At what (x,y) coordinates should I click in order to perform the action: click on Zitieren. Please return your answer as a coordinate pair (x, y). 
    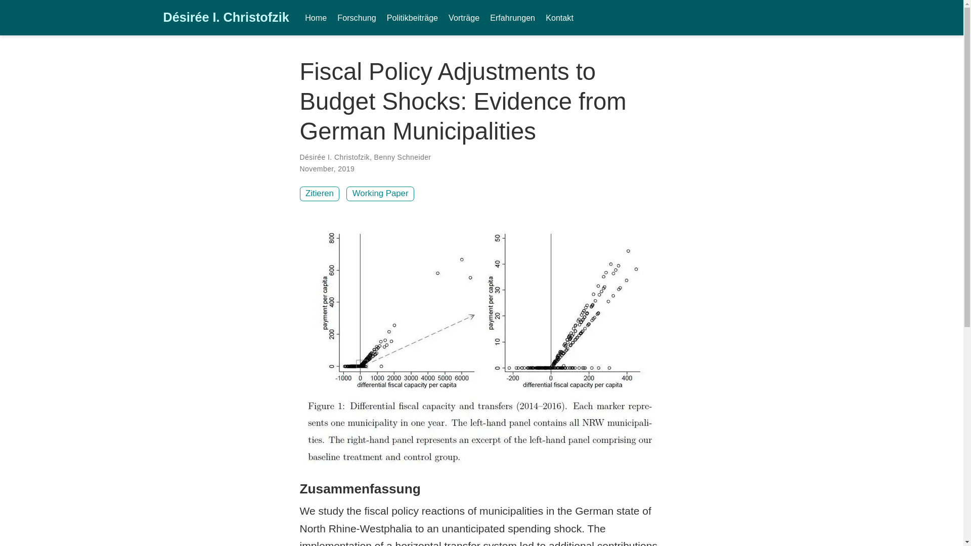
    Looking at the image, I should click on (319, 194).